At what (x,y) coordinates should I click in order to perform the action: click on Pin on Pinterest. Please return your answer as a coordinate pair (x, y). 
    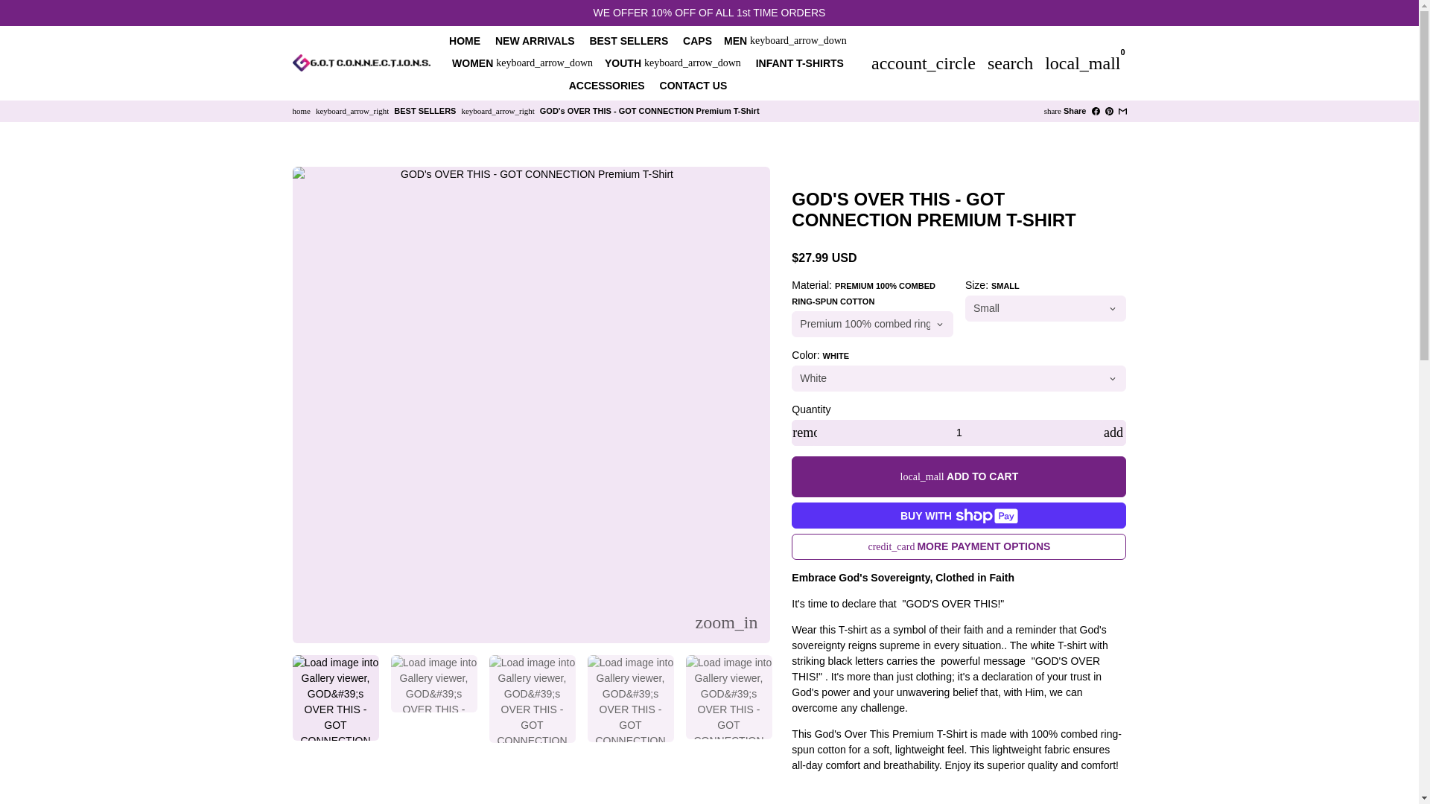
    Looking at the image, I should click on (1110, 110).